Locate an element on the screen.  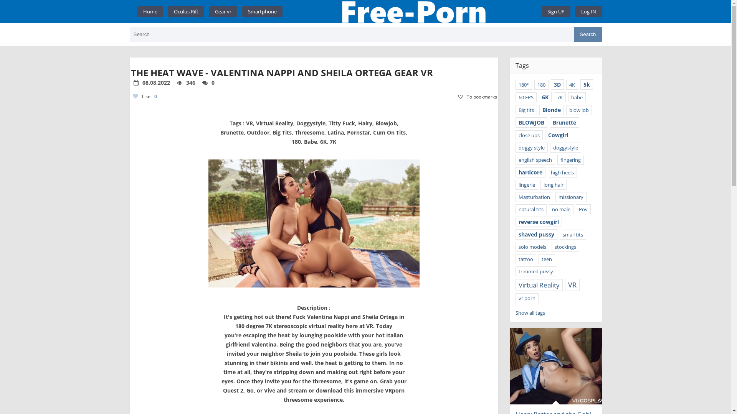
Gear vr is located at coordinates (223, 11).